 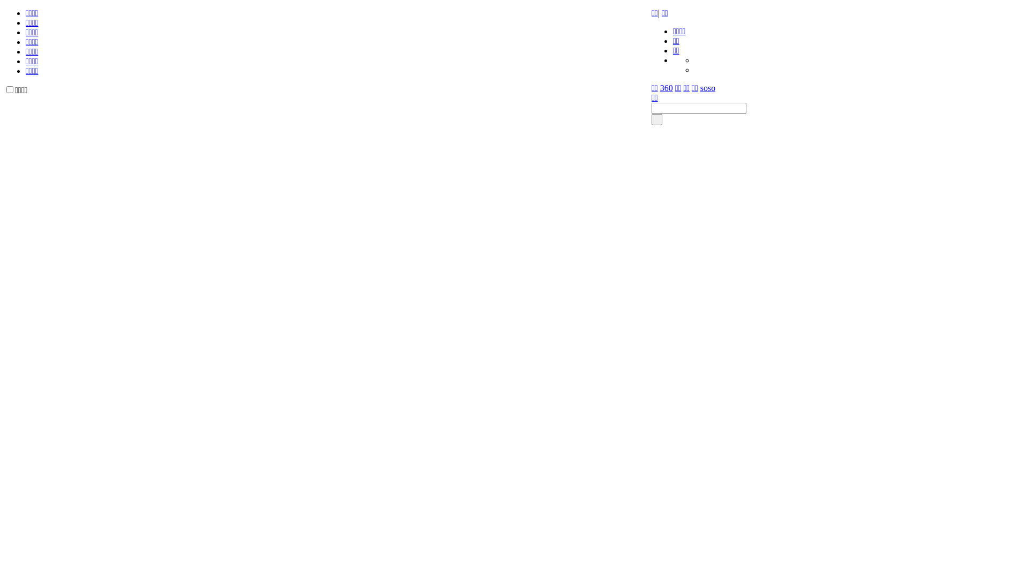 What do you see at coordinates (708, 88) in the screenshot?
I see `soso` at bounding box center [708, 88].